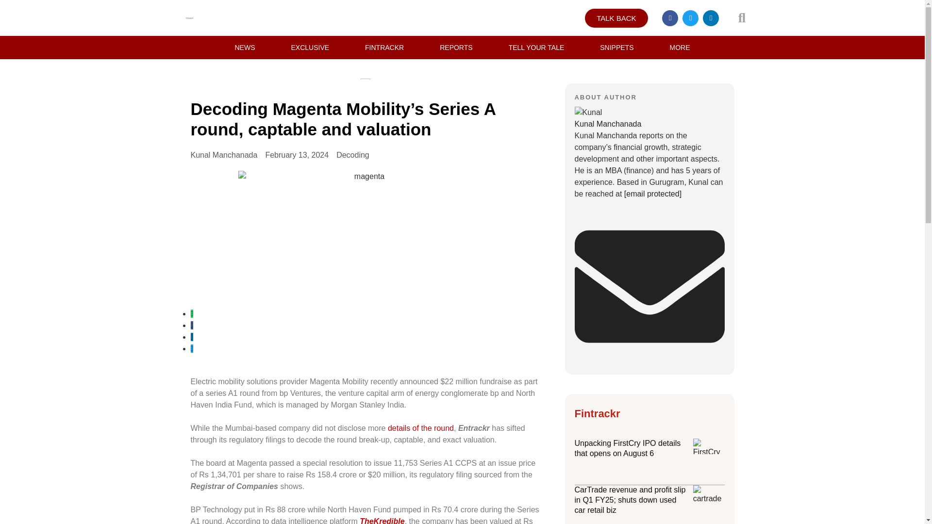  What do you see at coordinates (616, 18) in the screenshot?
I see `TALK BACK` at bounding box center [616, 18].